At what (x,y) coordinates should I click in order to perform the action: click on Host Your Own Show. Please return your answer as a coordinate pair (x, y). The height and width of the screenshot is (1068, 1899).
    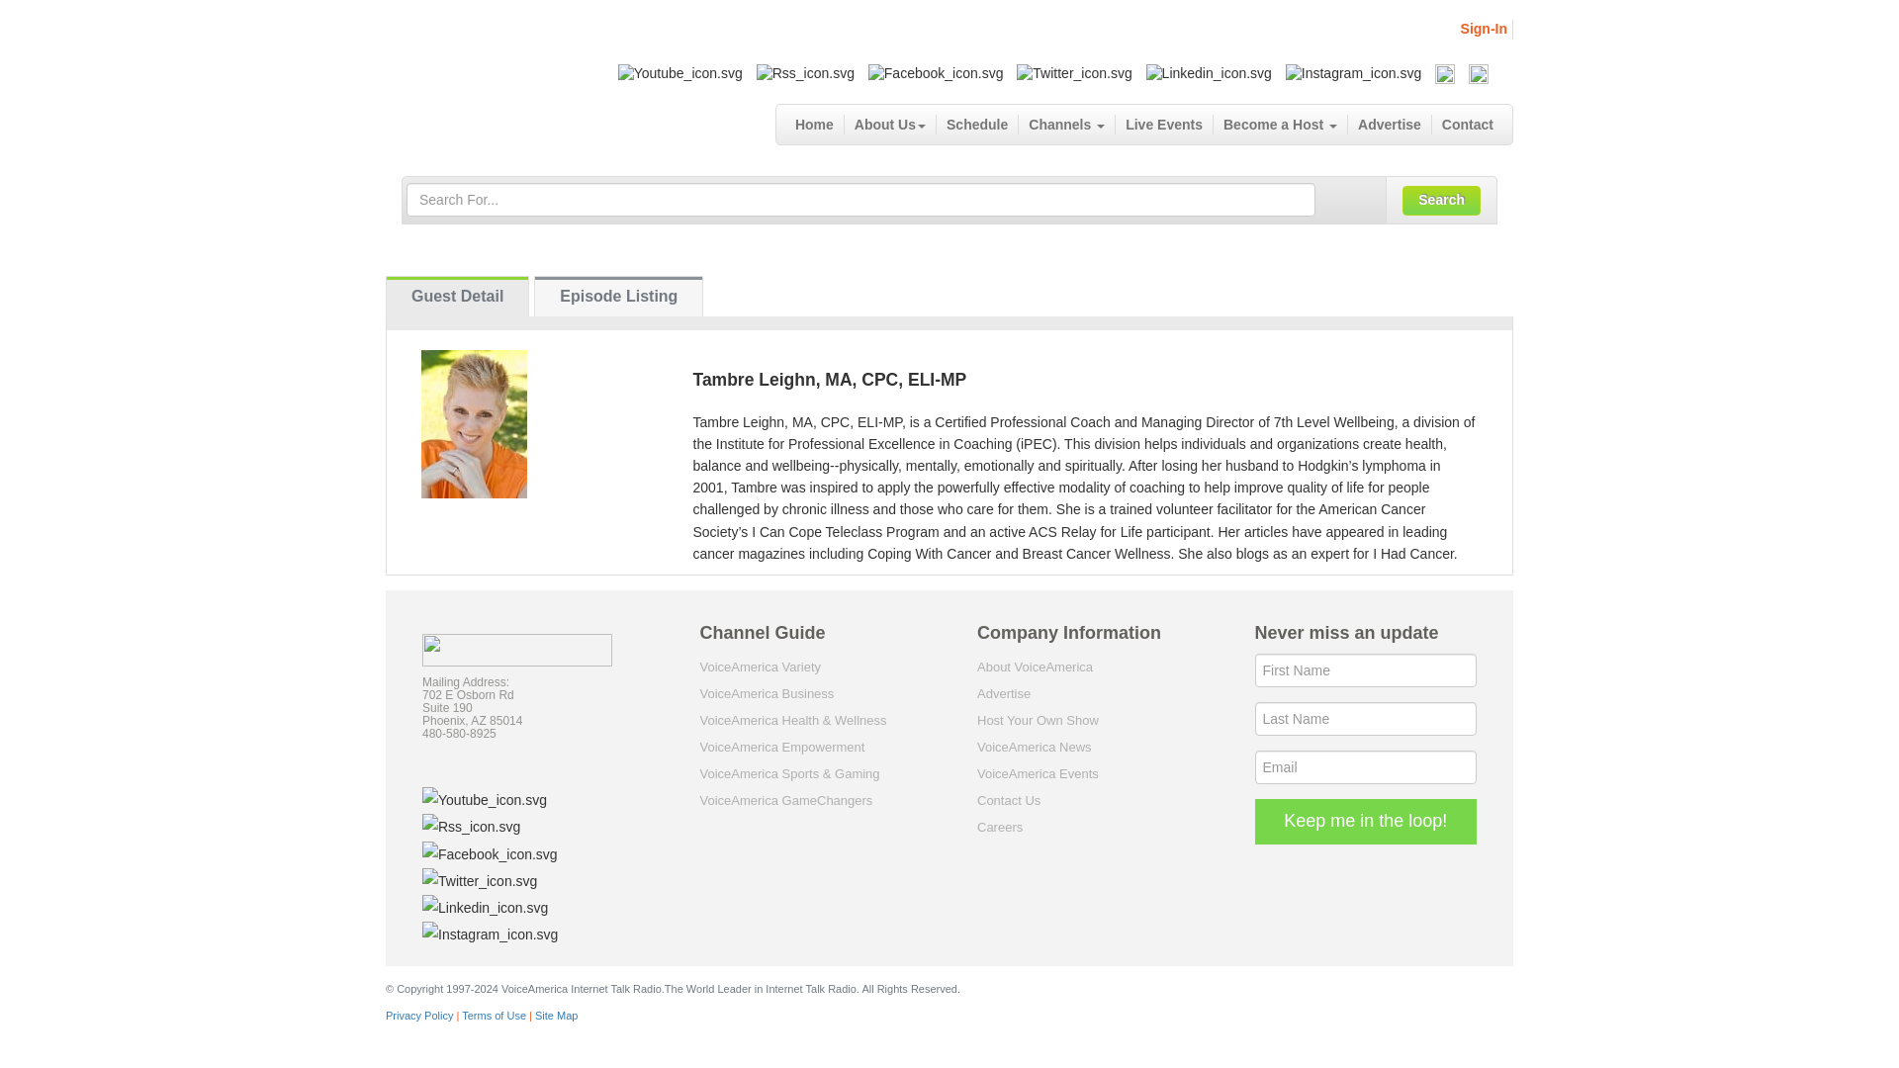
    Looking at the image, I should click on (1039, 720).